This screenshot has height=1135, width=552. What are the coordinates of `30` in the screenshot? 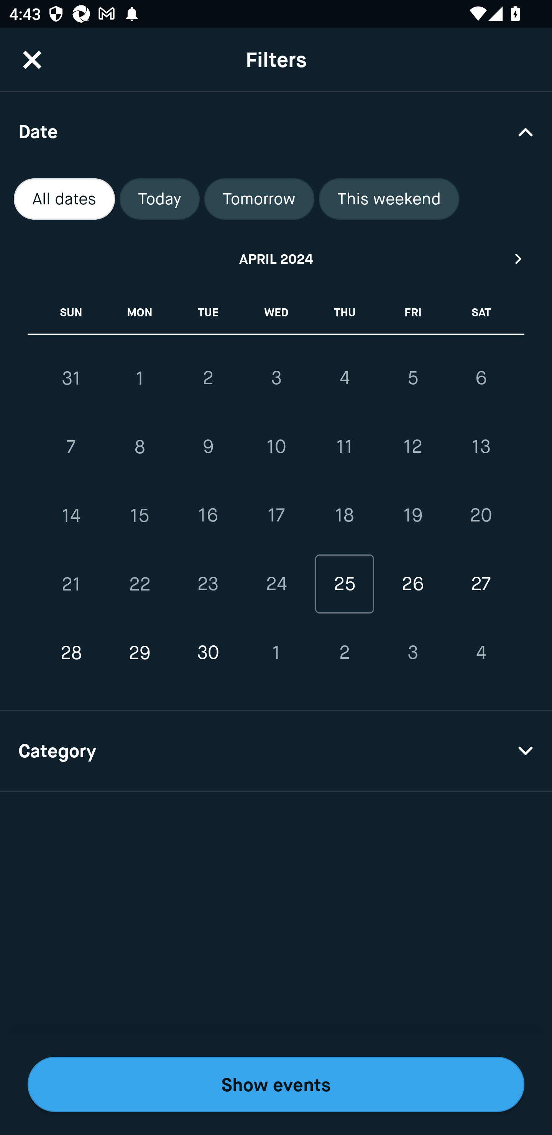 It's located at (208, 653).